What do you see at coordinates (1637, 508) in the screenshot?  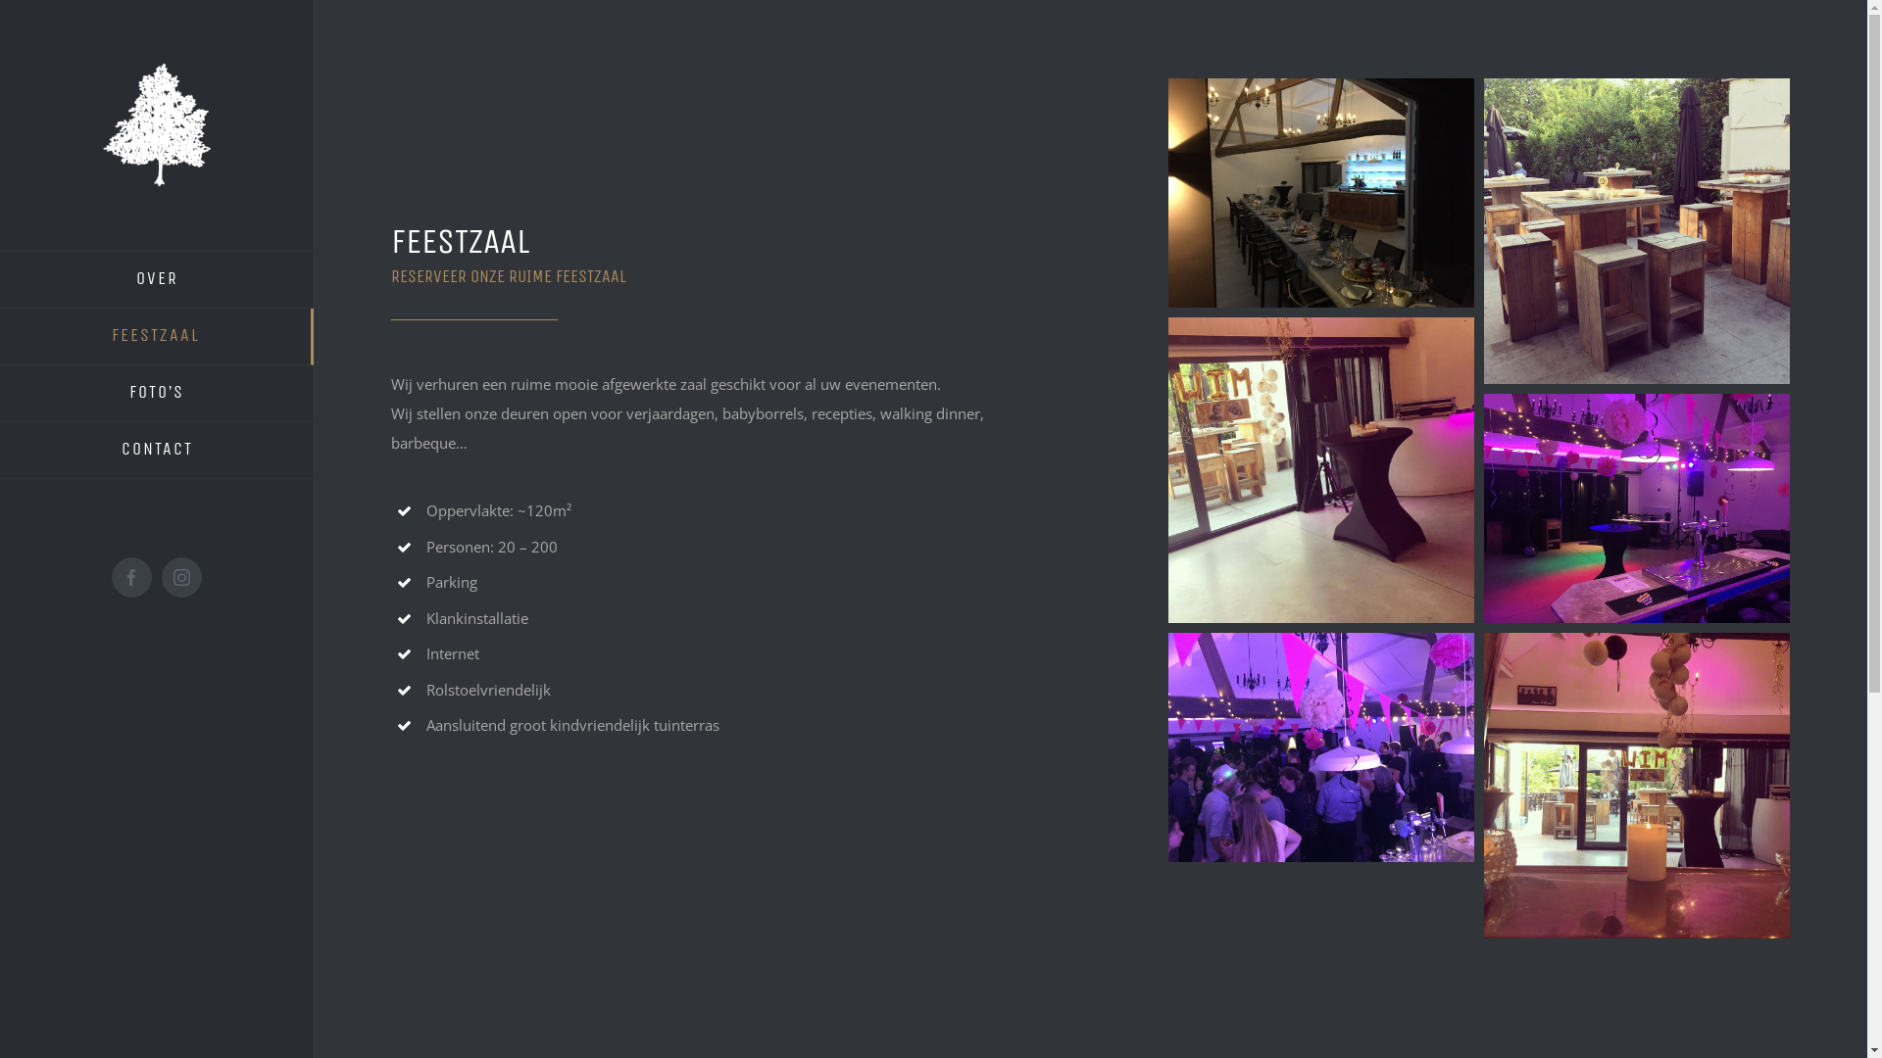 I see `26781702_753889074821434_233210245_o` at bounding box center [1637, 508].